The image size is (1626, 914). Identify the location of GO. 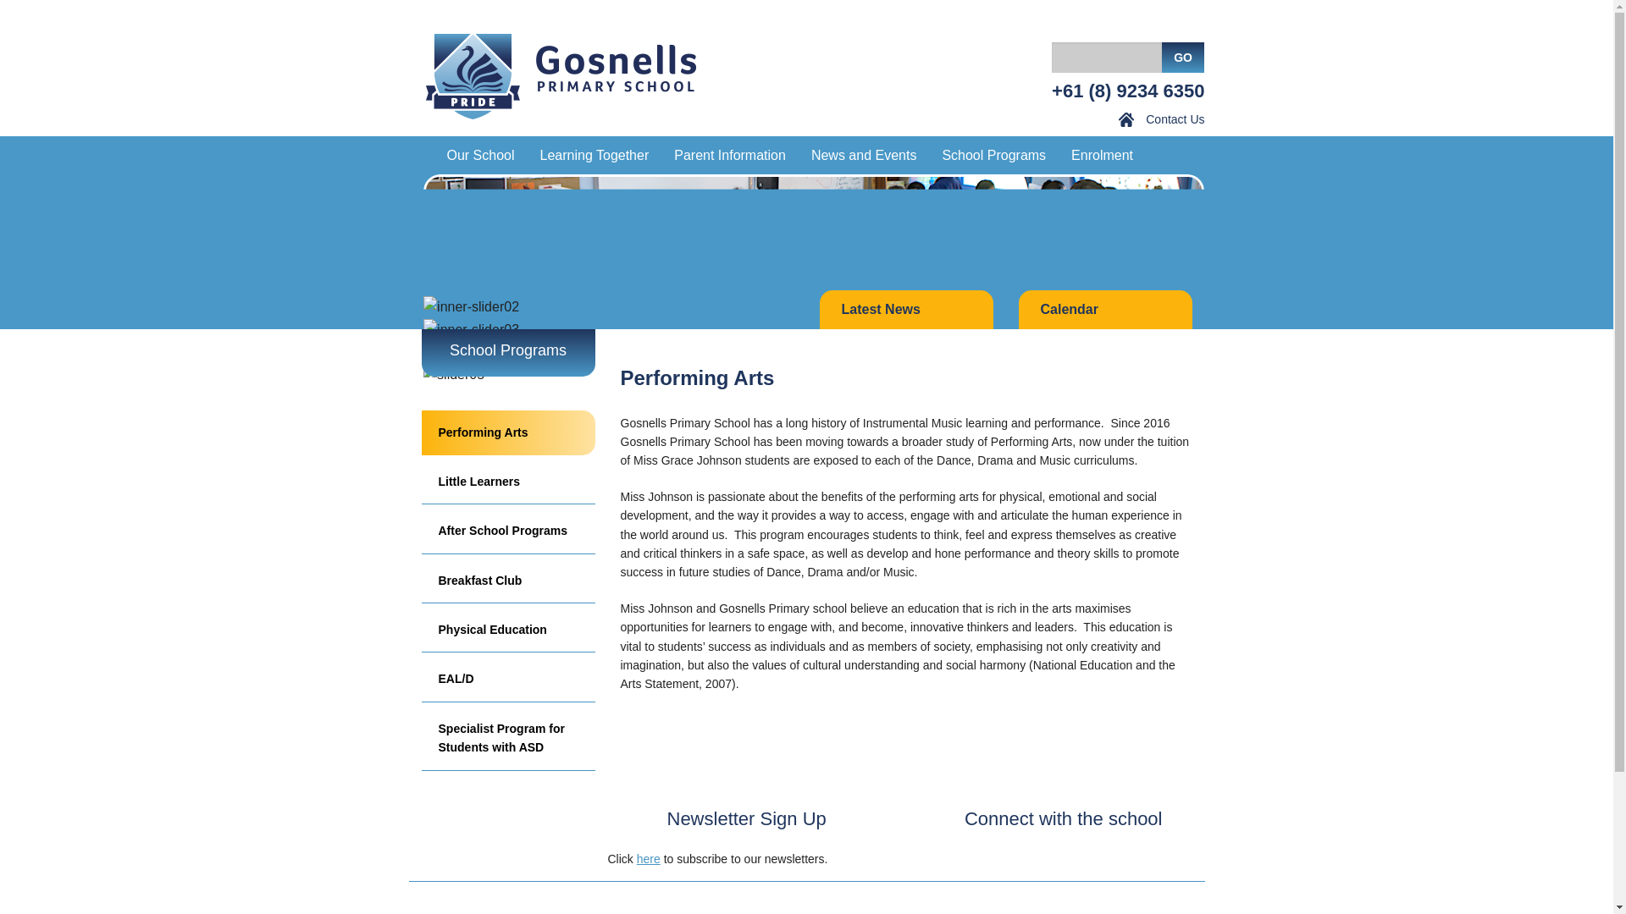
(1183, 58).